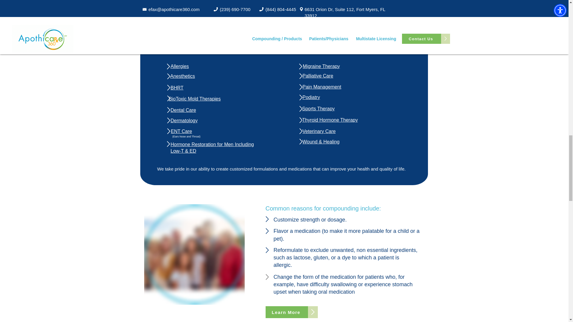 The height and width of the screenshot is (322, 573). I want to click on BHRT, so click(177, 88).